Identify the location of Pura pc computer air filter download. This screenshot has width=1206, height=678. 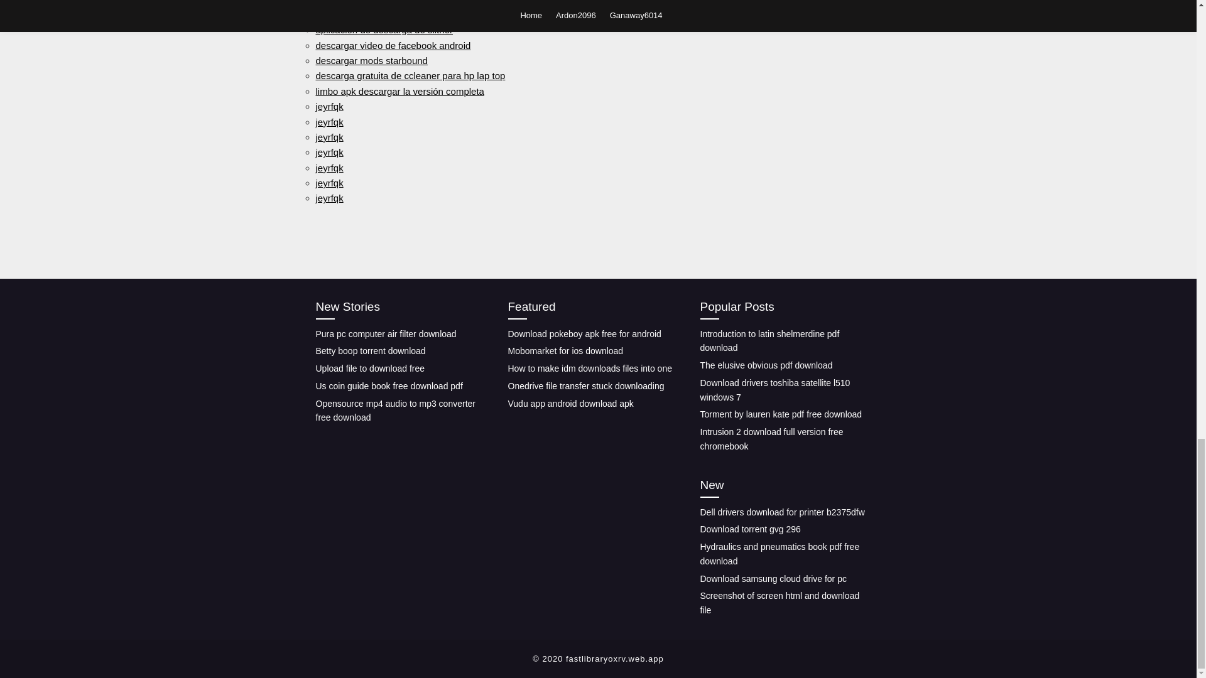
(385, 334).